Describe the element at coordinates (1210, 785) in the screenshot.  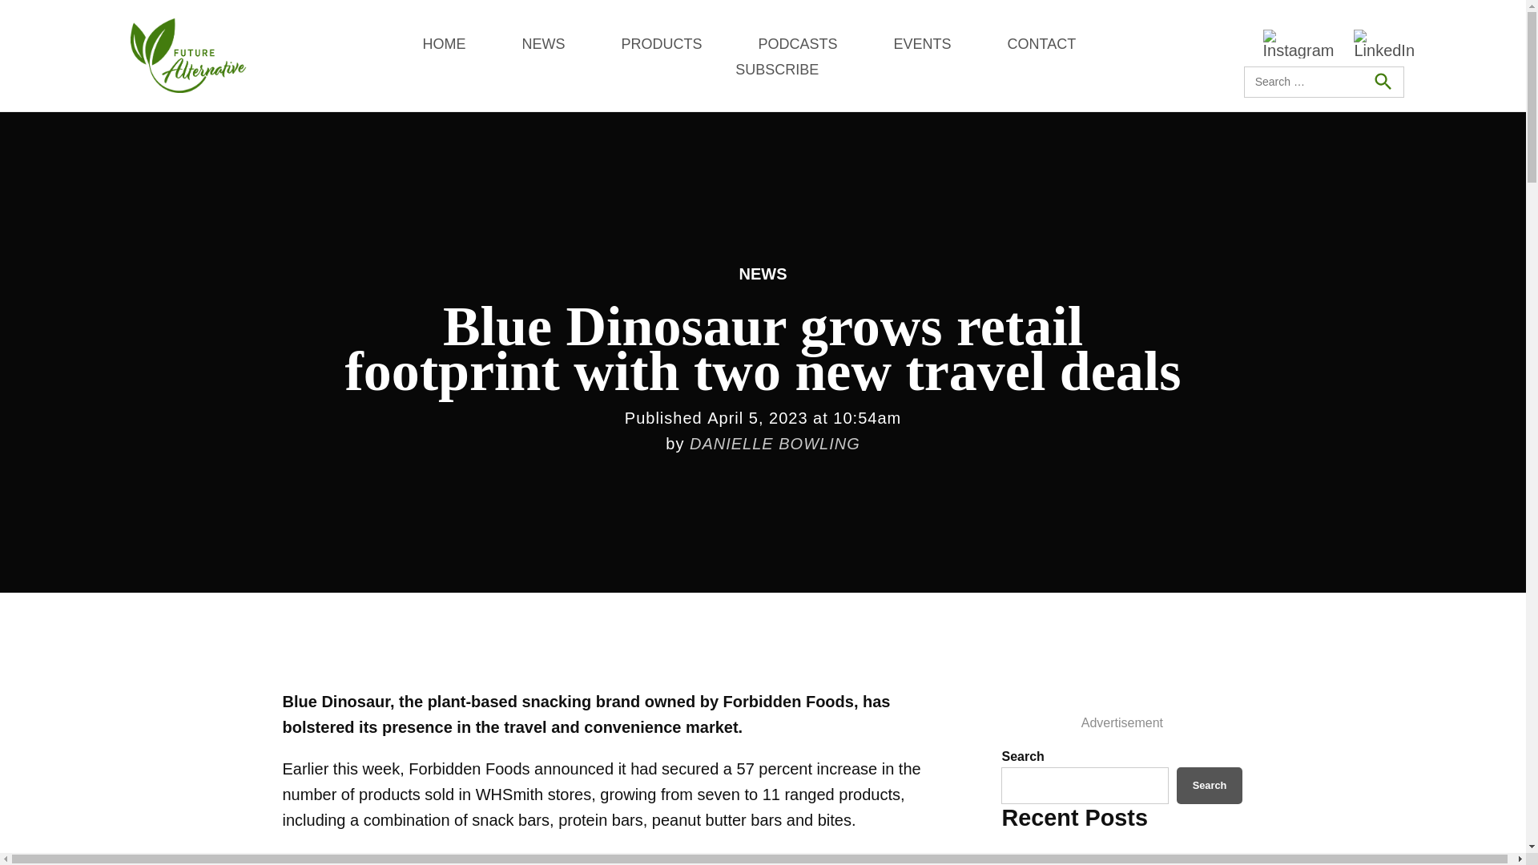
I see `Search` at that location.